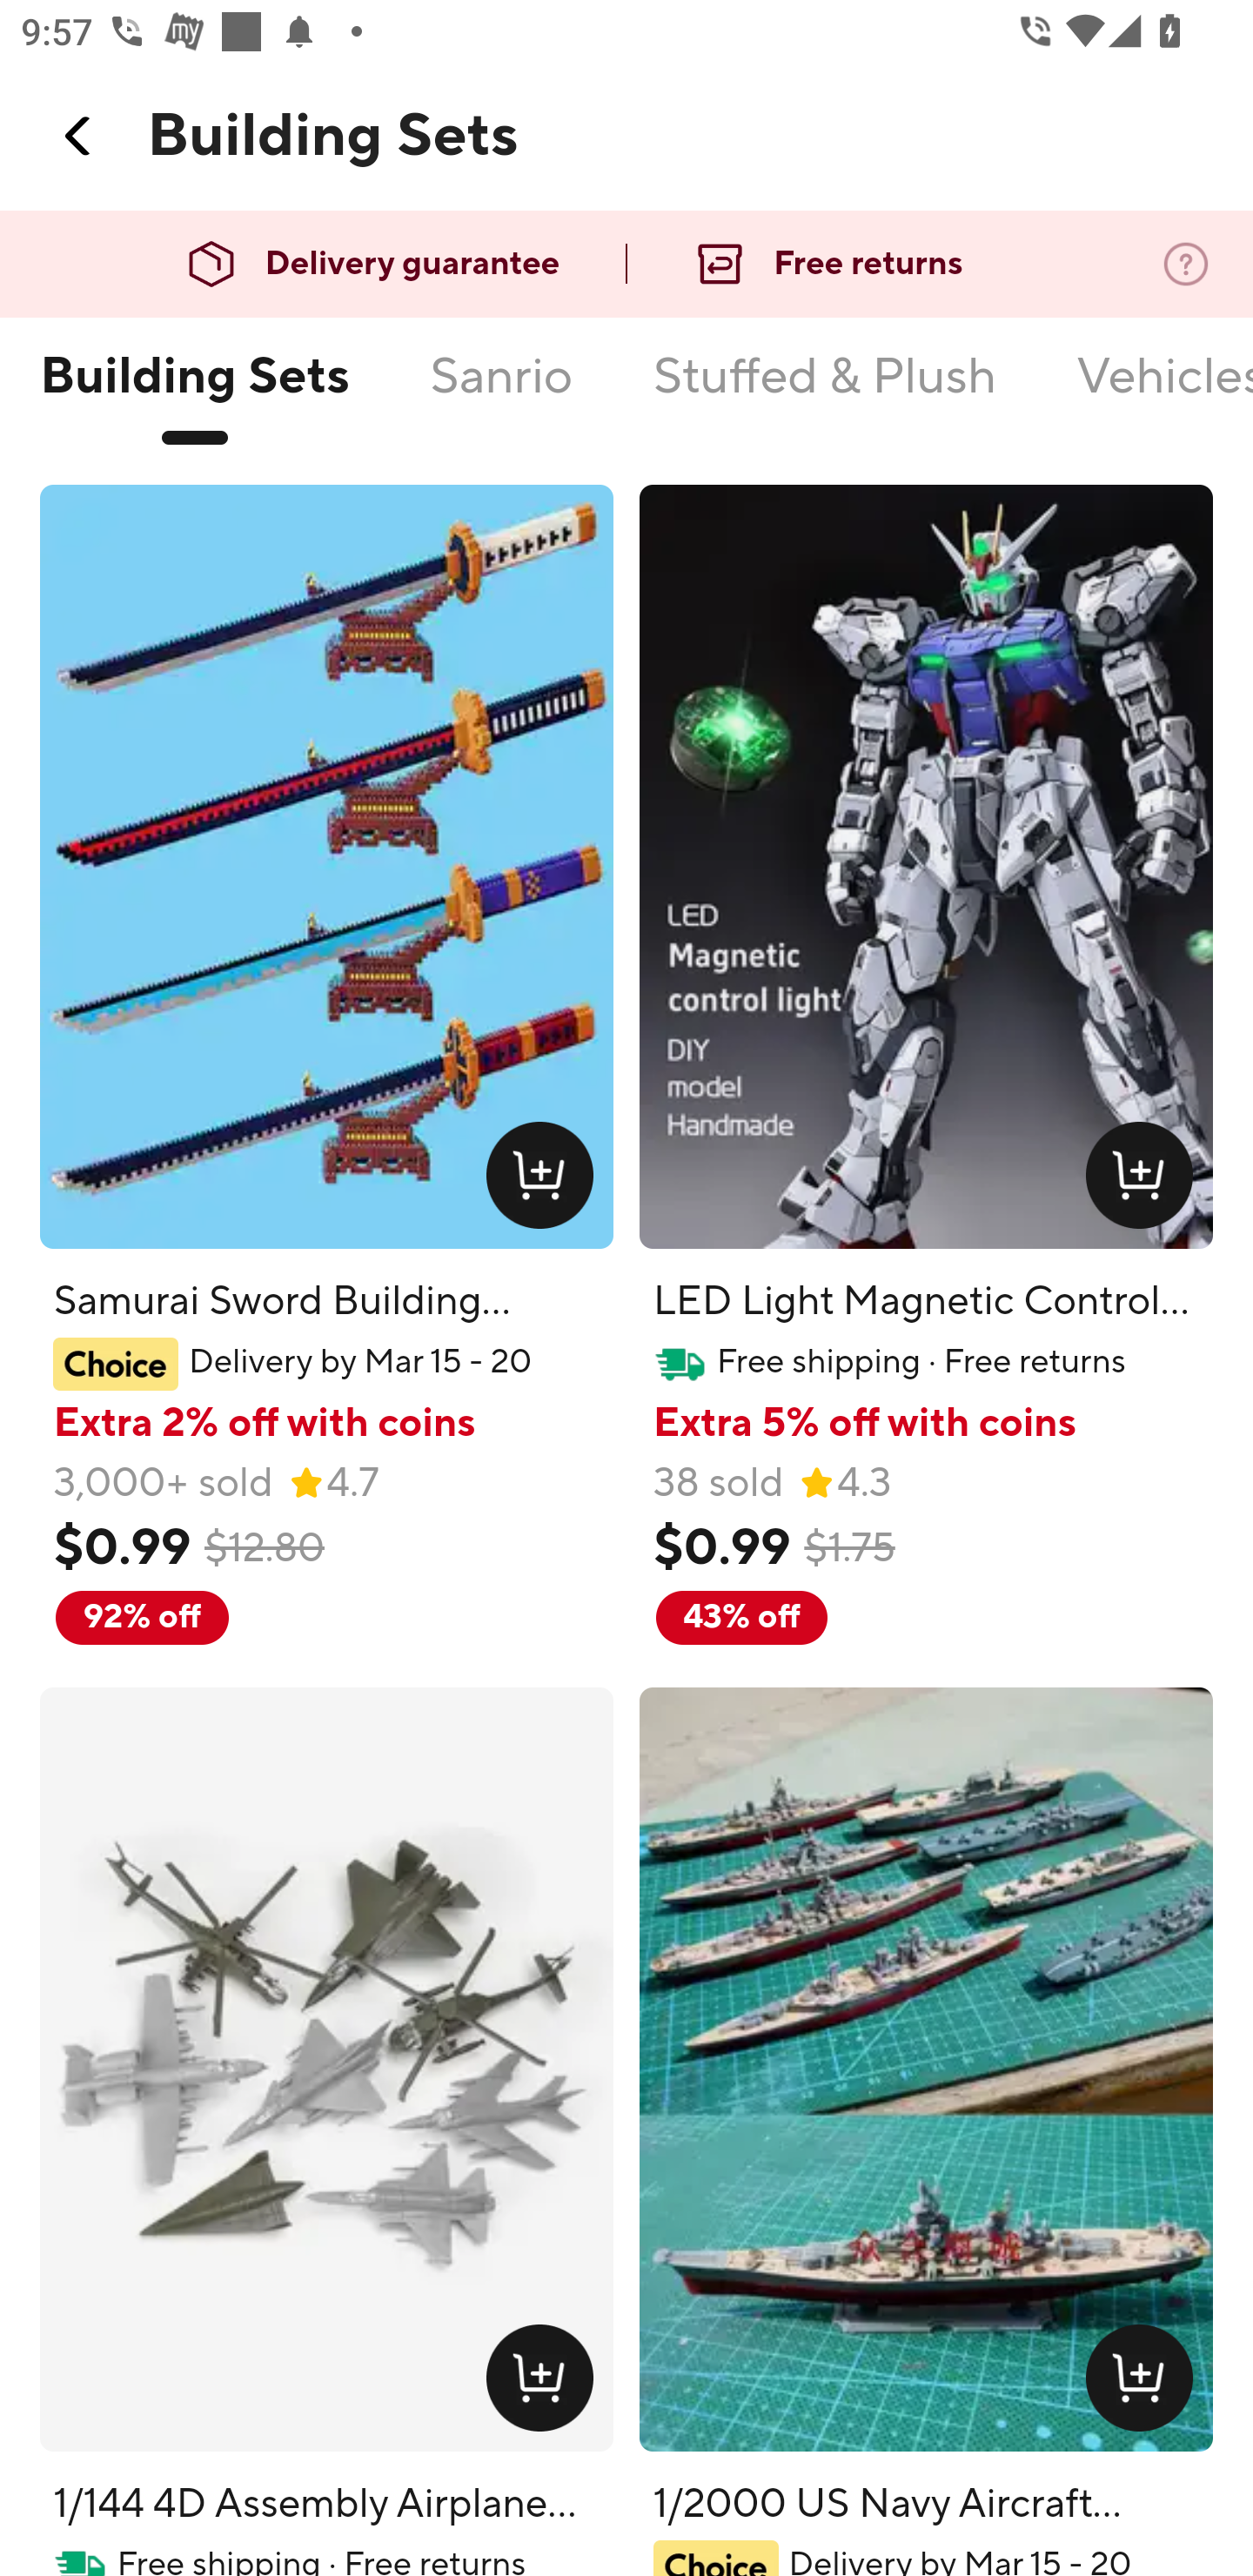  I want to click on 128x128.png_, so click(545, 2384).